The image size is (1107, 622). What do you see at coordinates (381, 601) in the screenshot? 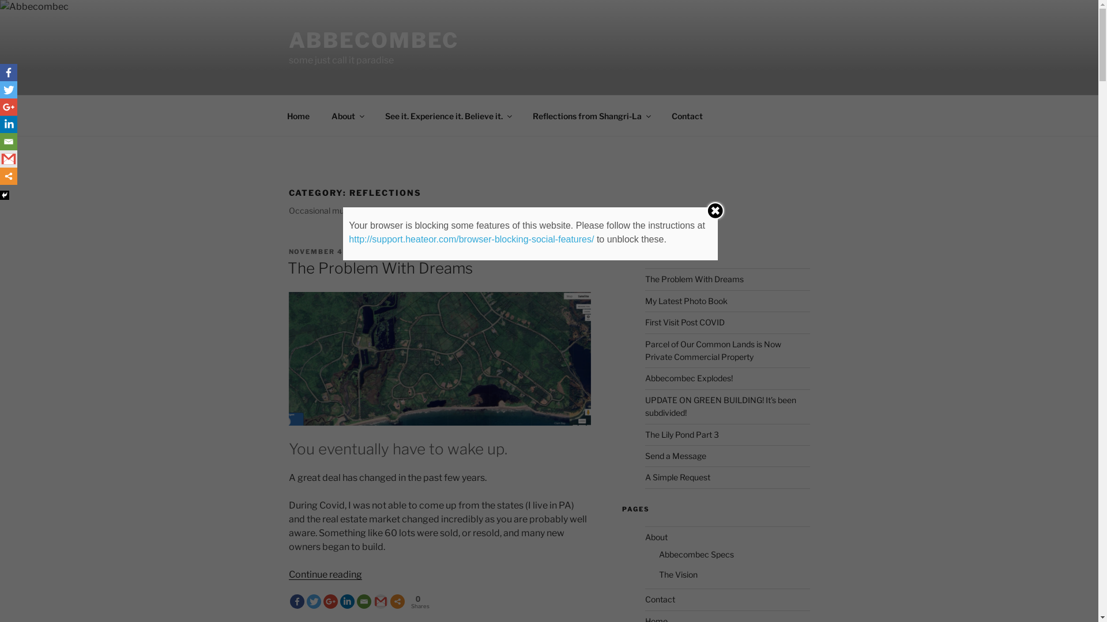
I see `Google Gmail` at bounding box center [381, 601].